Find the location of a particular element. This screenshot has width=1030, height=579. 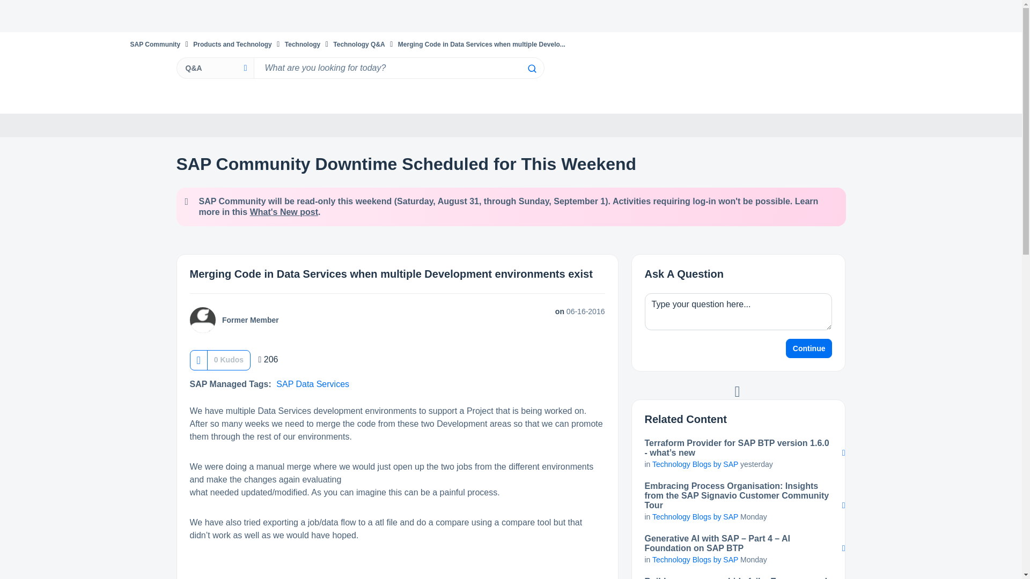

What's New post is located at coordinates (284, 211).